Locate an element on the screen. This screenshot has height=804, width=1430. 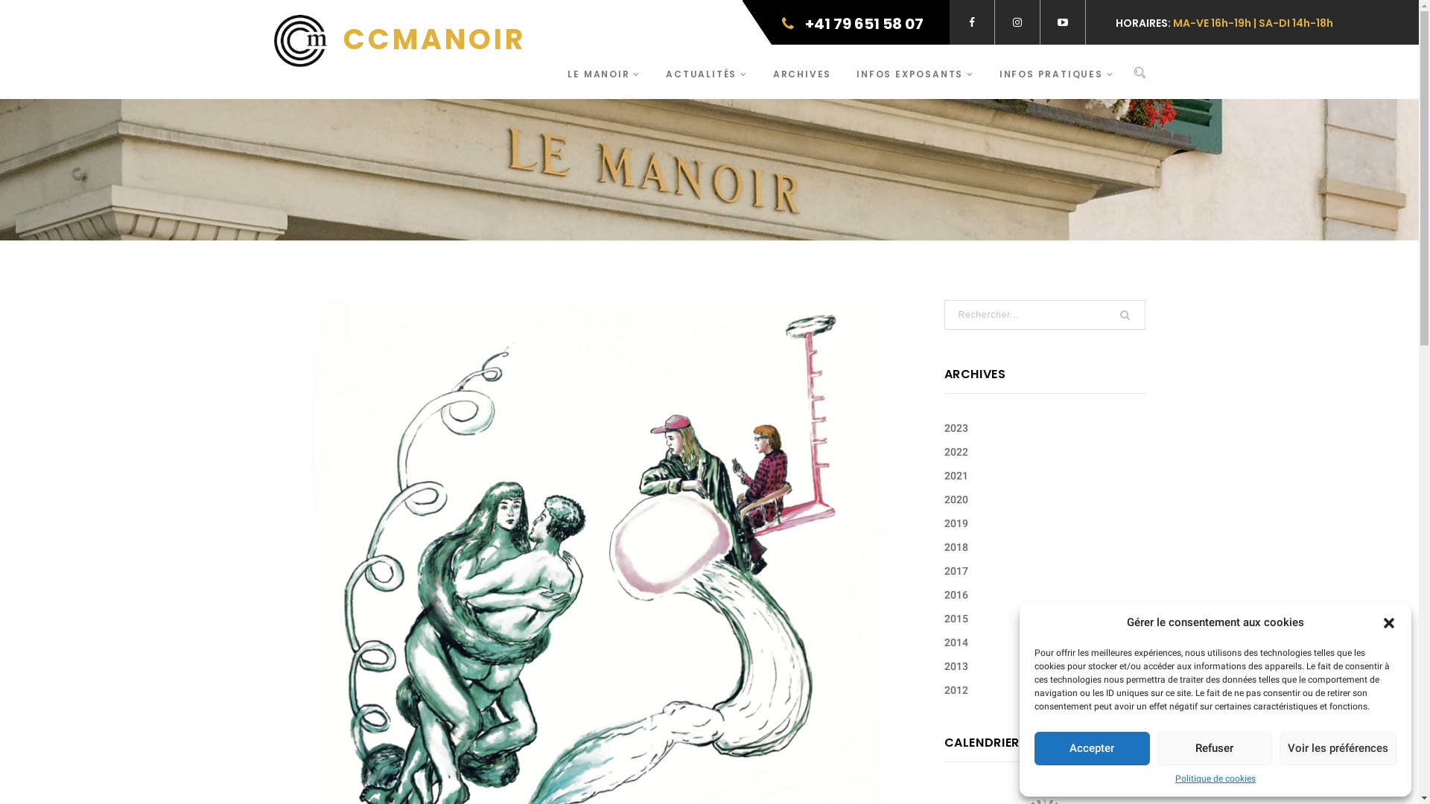
2014 is located at coordinates (956, 642).